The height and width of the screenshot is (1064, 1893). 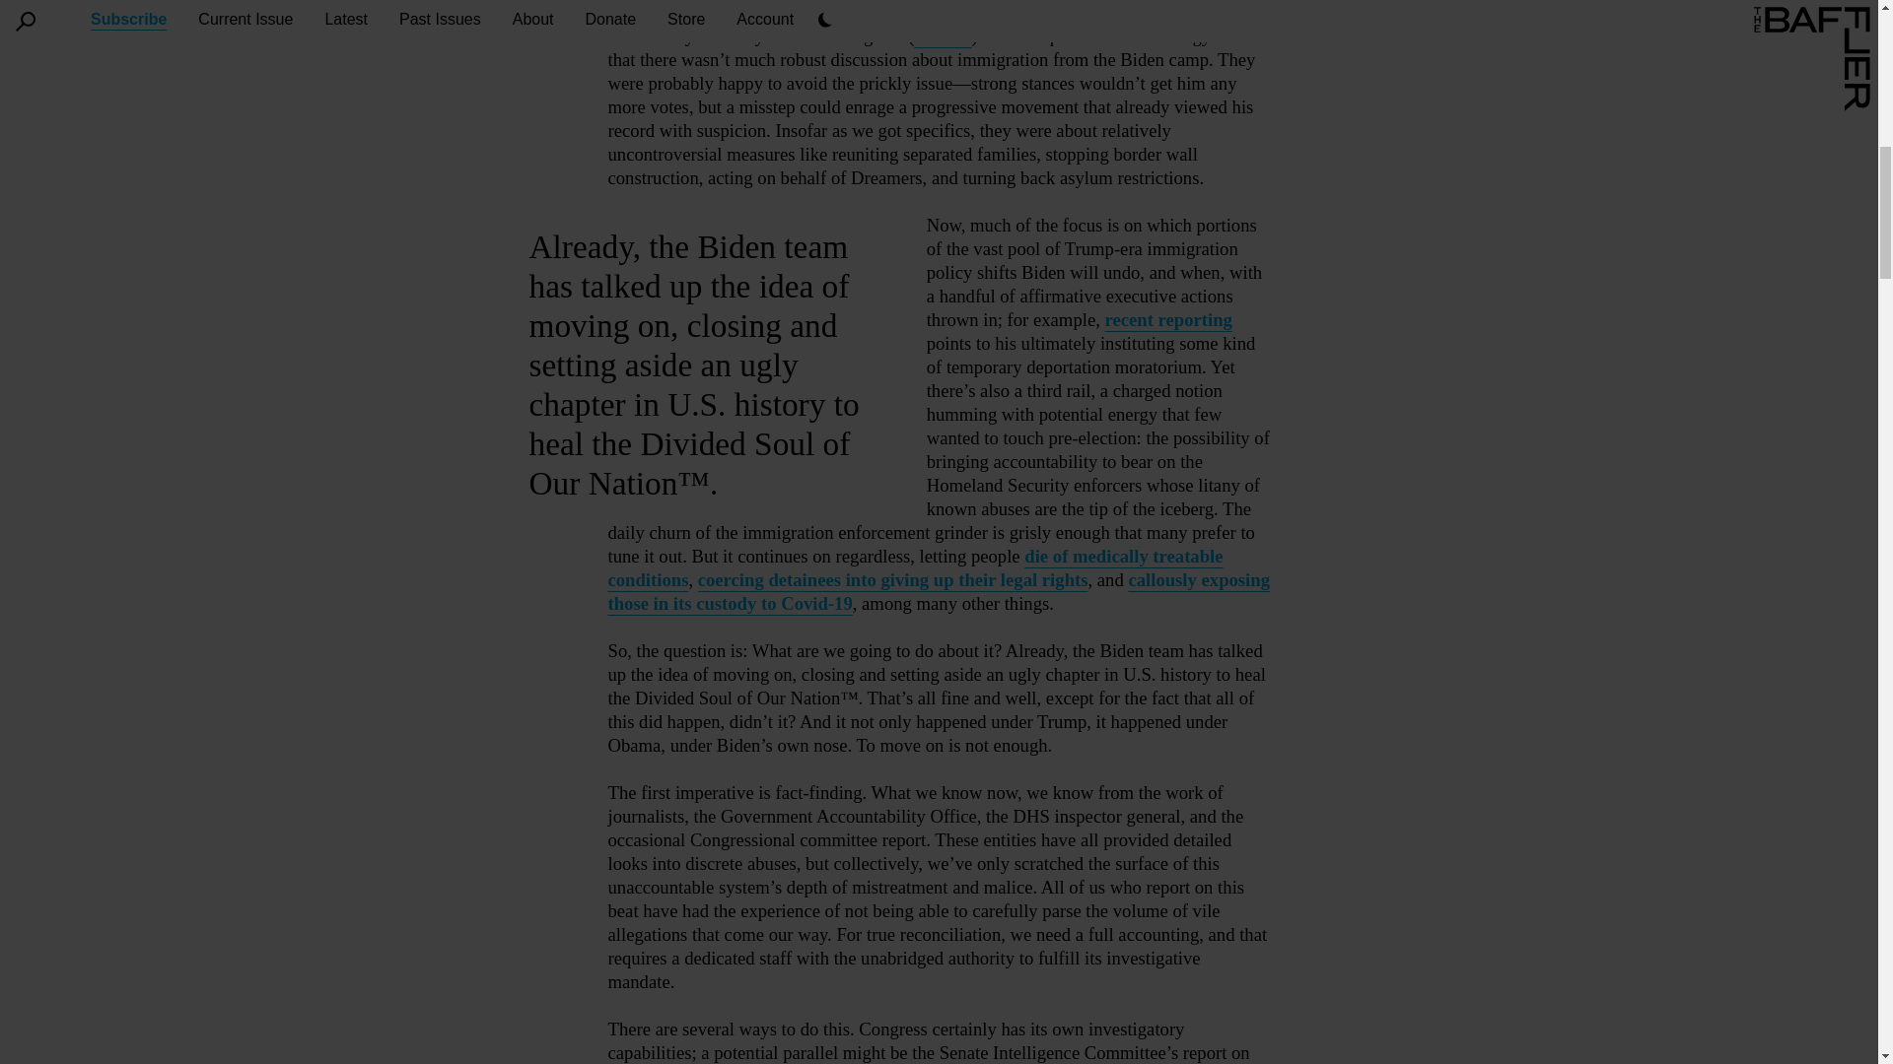 What do you see at coordinates (939, 591) in the screenshot?
I see `callously exposing those in its custody to Covid-19` at bounding box center [939, 591].